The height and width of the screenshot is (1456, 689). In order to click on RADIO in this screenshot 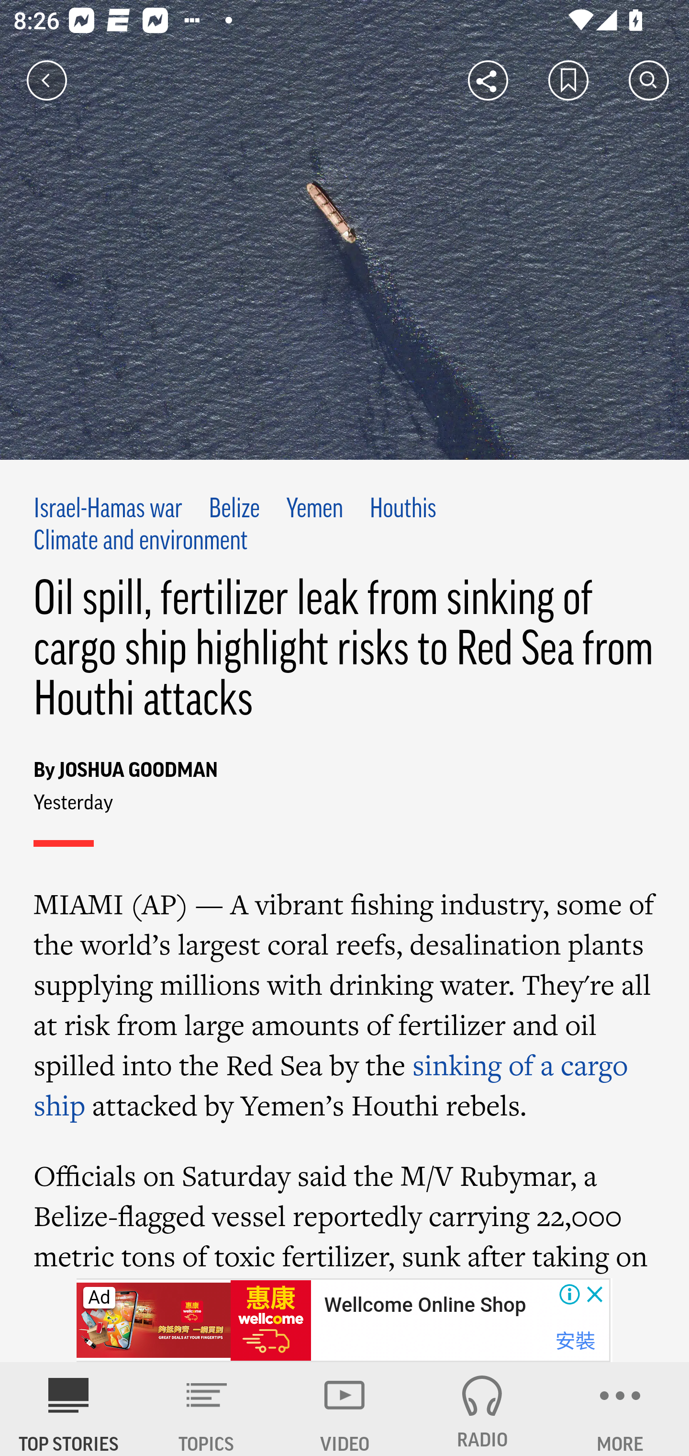, I will do `click(482, 1409)`.